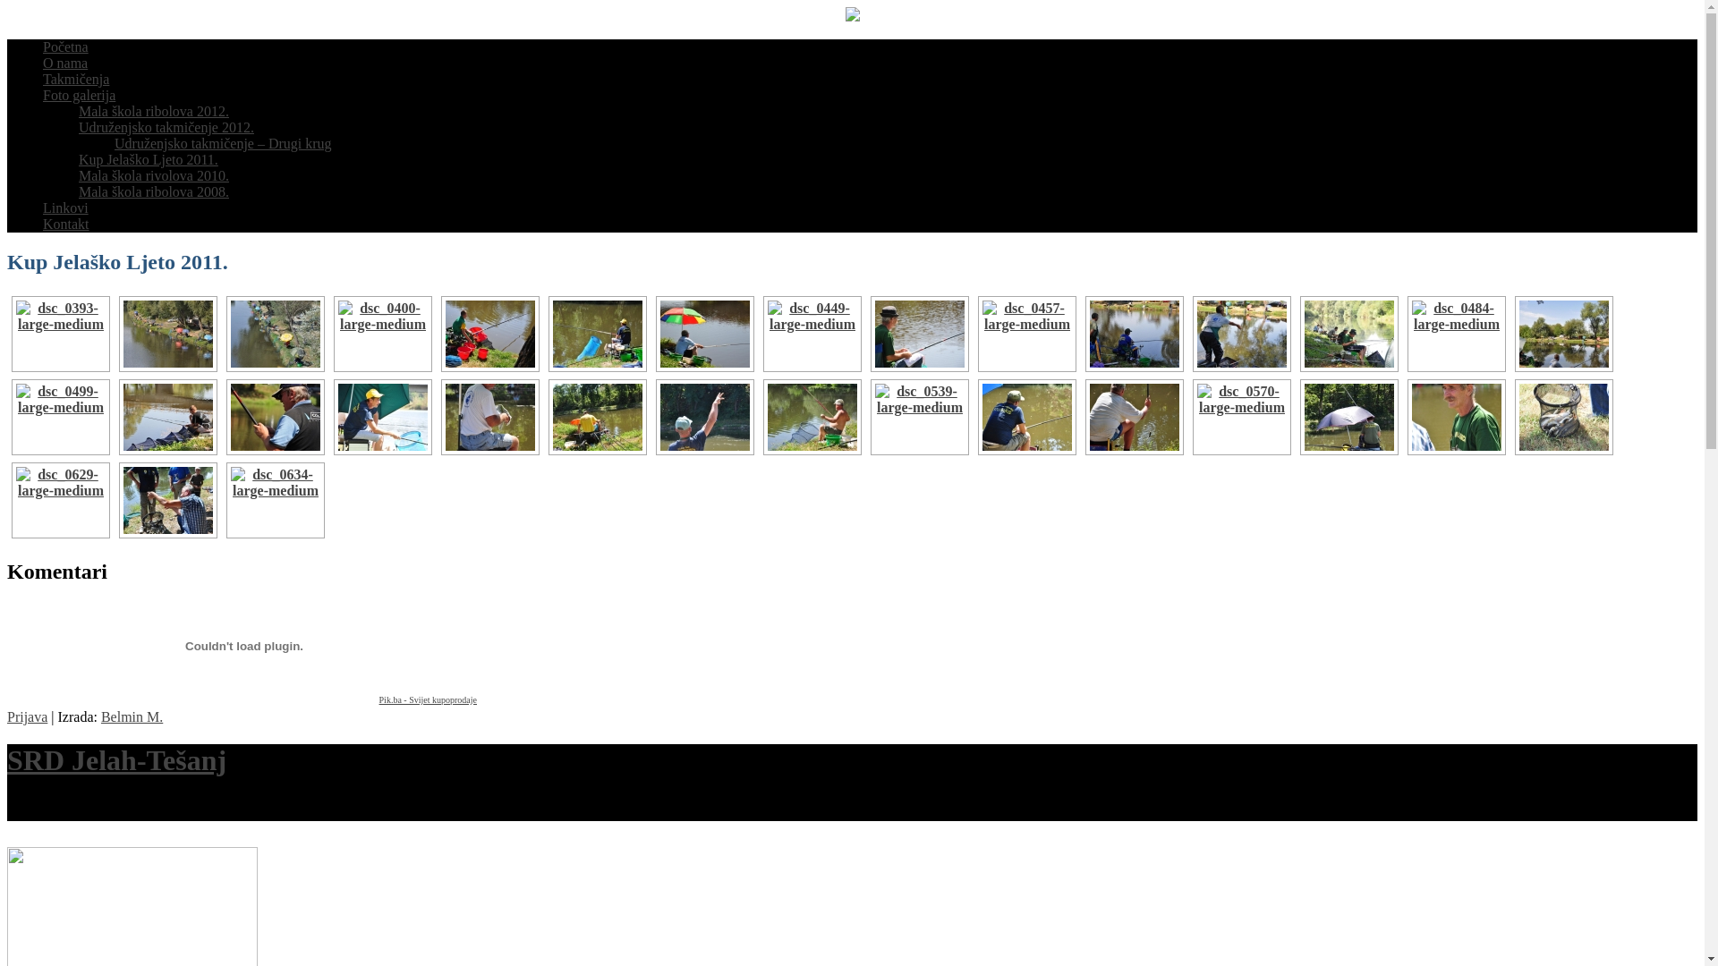 The height and width of the screenshot is (966, 1718). What do you see at coordinates (705, 335) in the screenshot?
I see `dsc_0446-large-medium` at bounding box center [705, 335].